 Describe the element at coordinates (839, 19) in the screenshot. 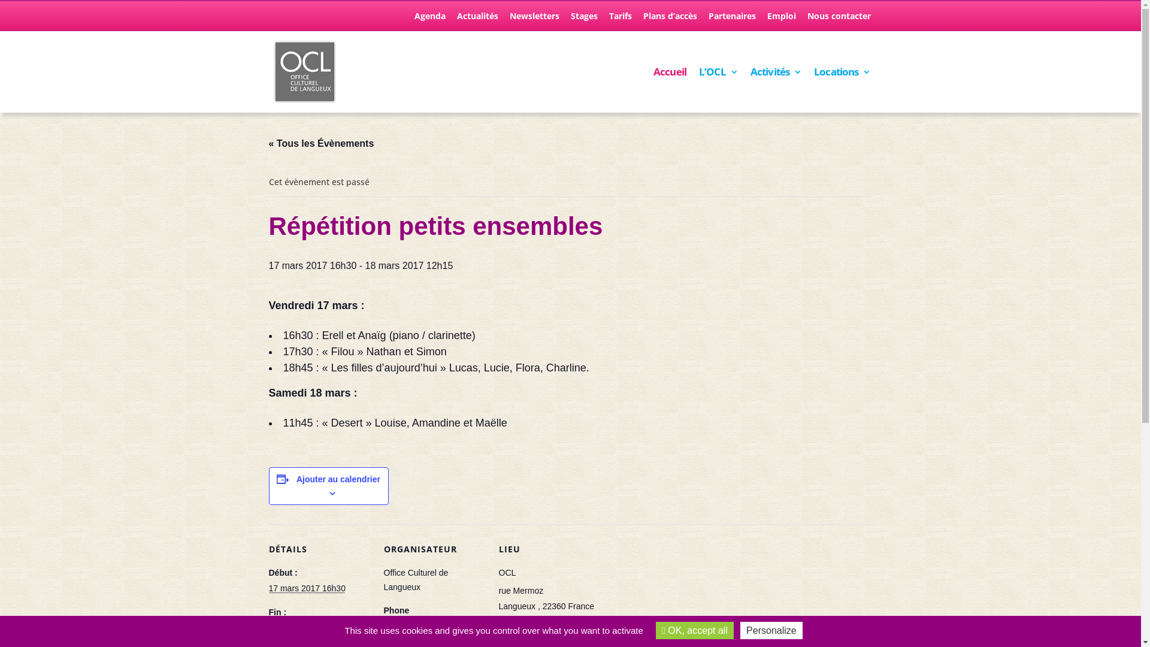

I see `Nous contacter` at that location.